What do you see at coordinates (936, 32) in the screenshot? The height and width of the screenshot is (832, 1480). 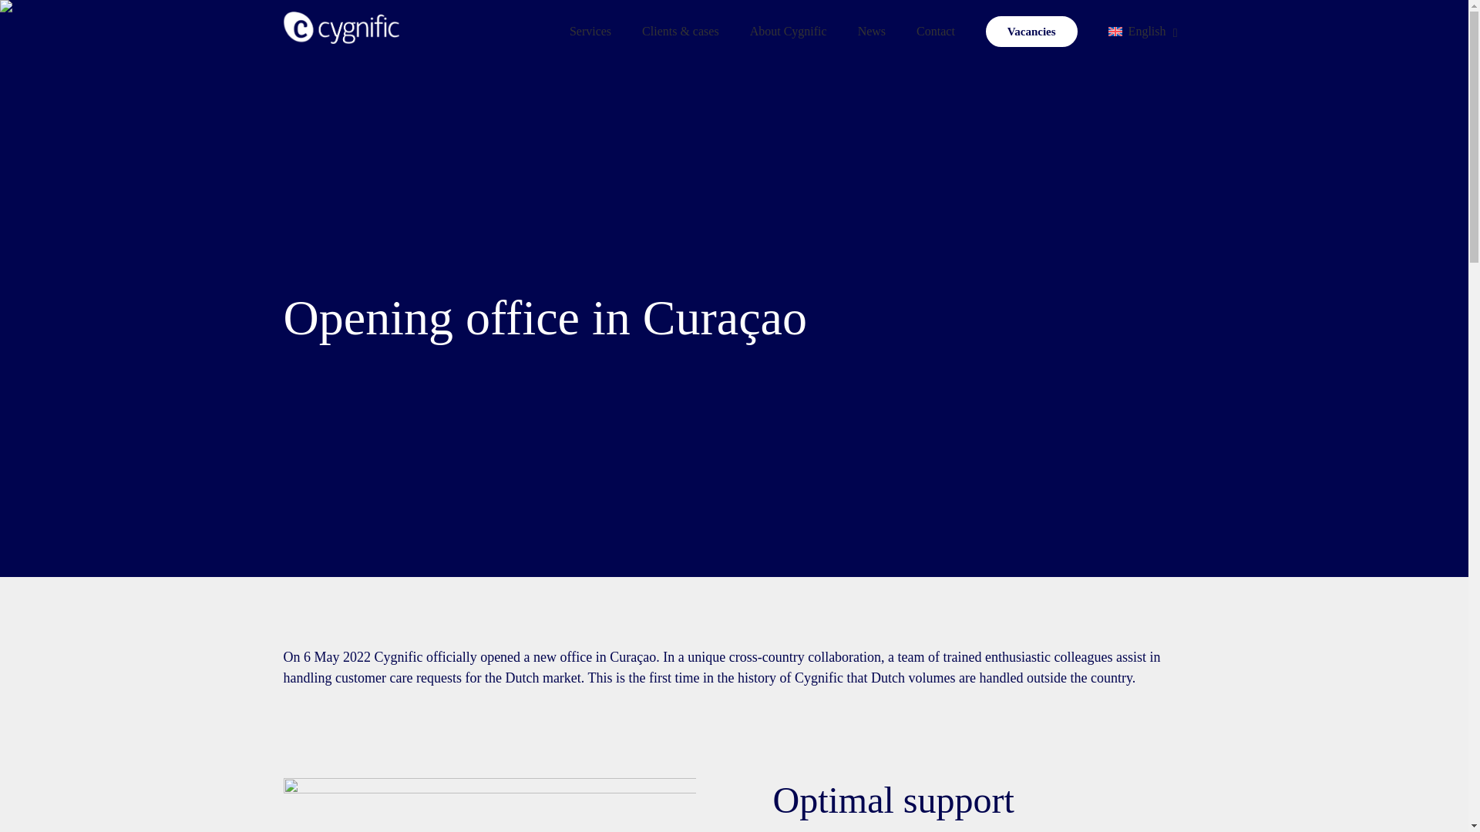 I see `Contact` at bounding box center [936, 32].